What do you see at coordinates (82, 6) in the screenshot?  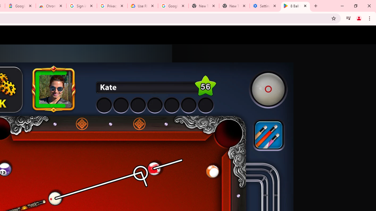 I see `Sign in - Google Accounts` at bounding box center [82, 6].